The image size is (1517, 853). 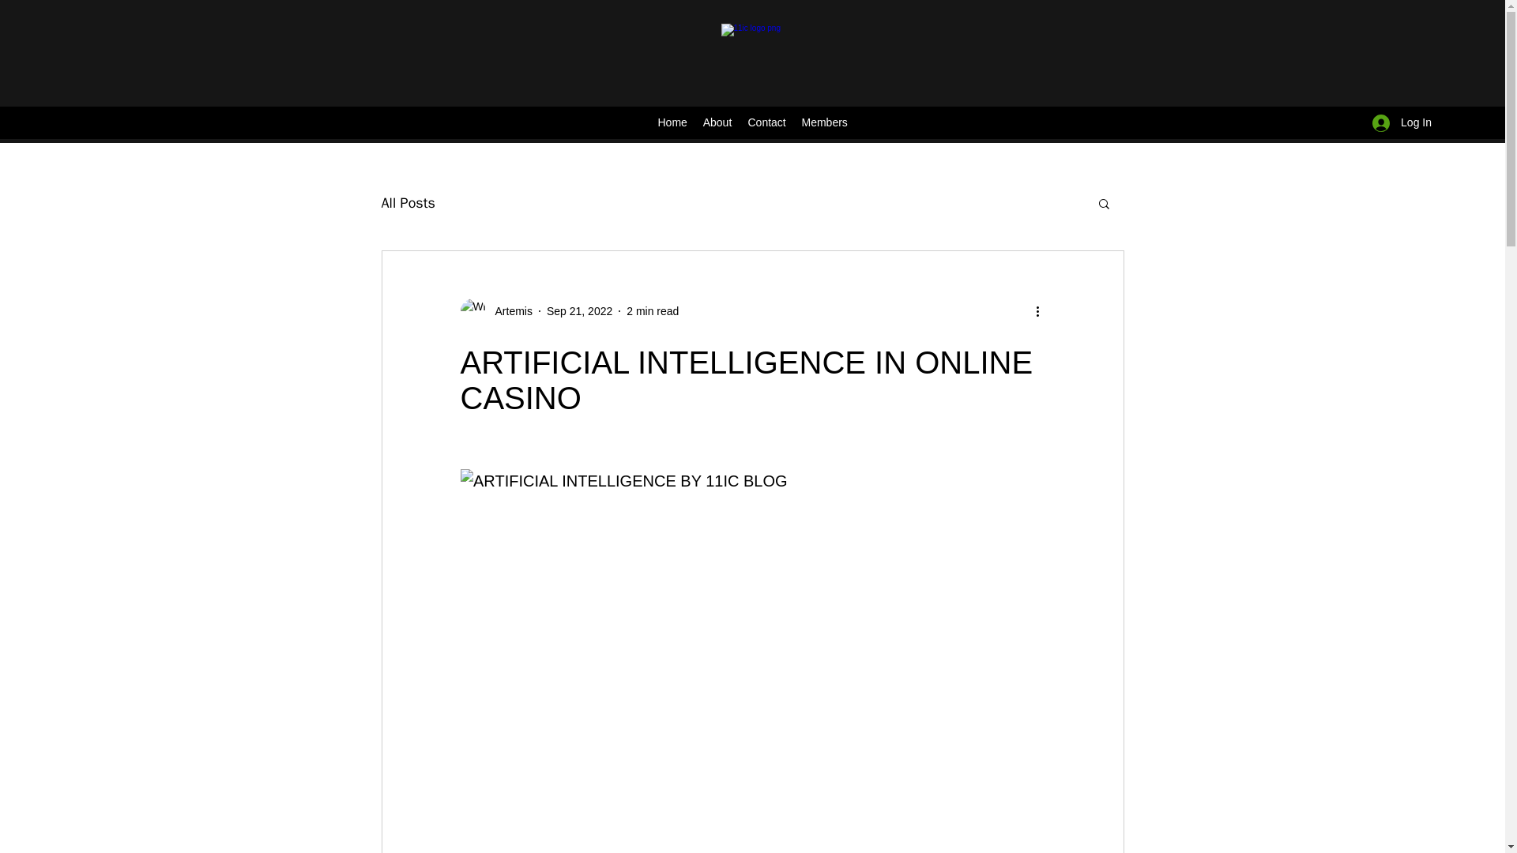 I want to click on Home, so click(x=672, y=122).